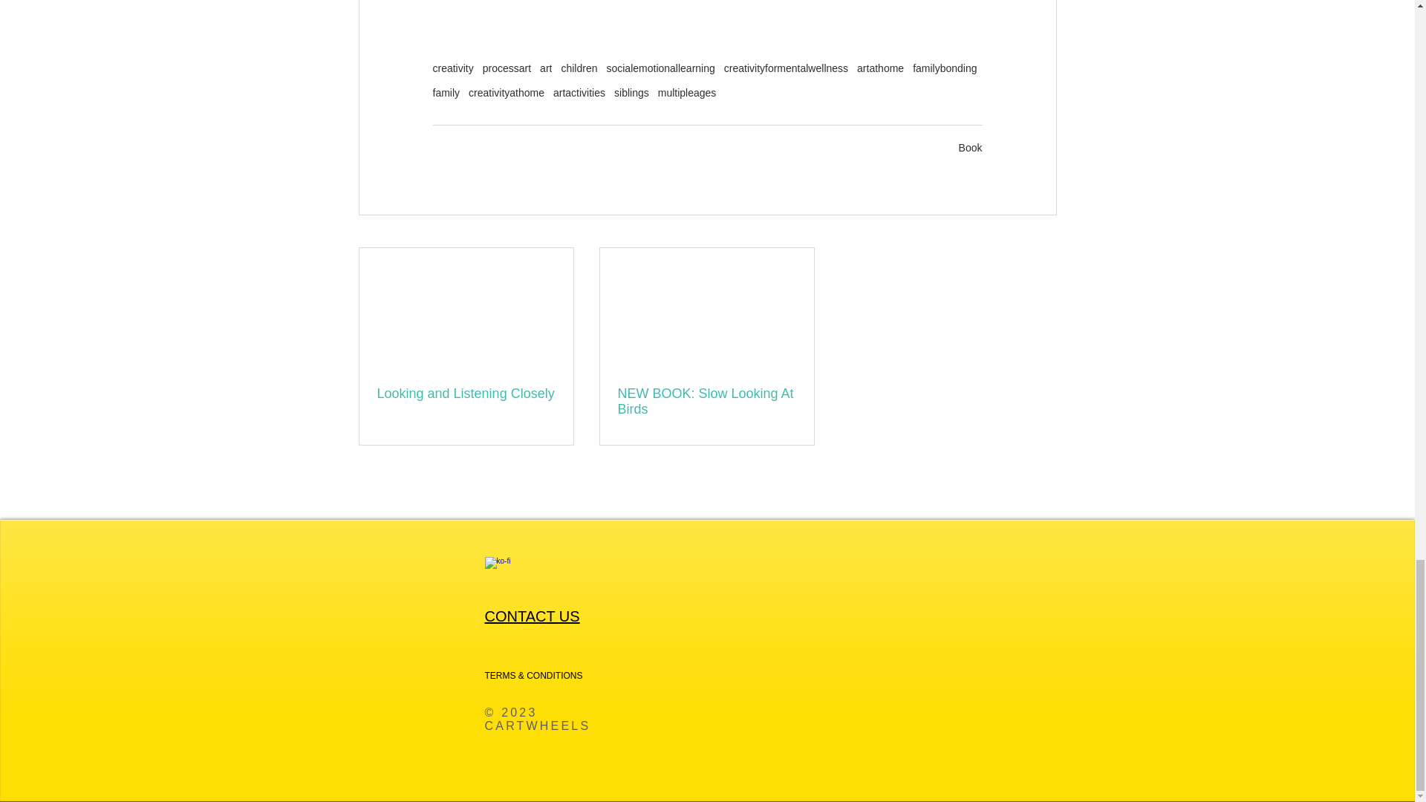 The height and width of the screenshot is (802, 1426). What do you see at coordinates (446, 92) in the screenshot?
I see `family` at bounding box center [446, 92].